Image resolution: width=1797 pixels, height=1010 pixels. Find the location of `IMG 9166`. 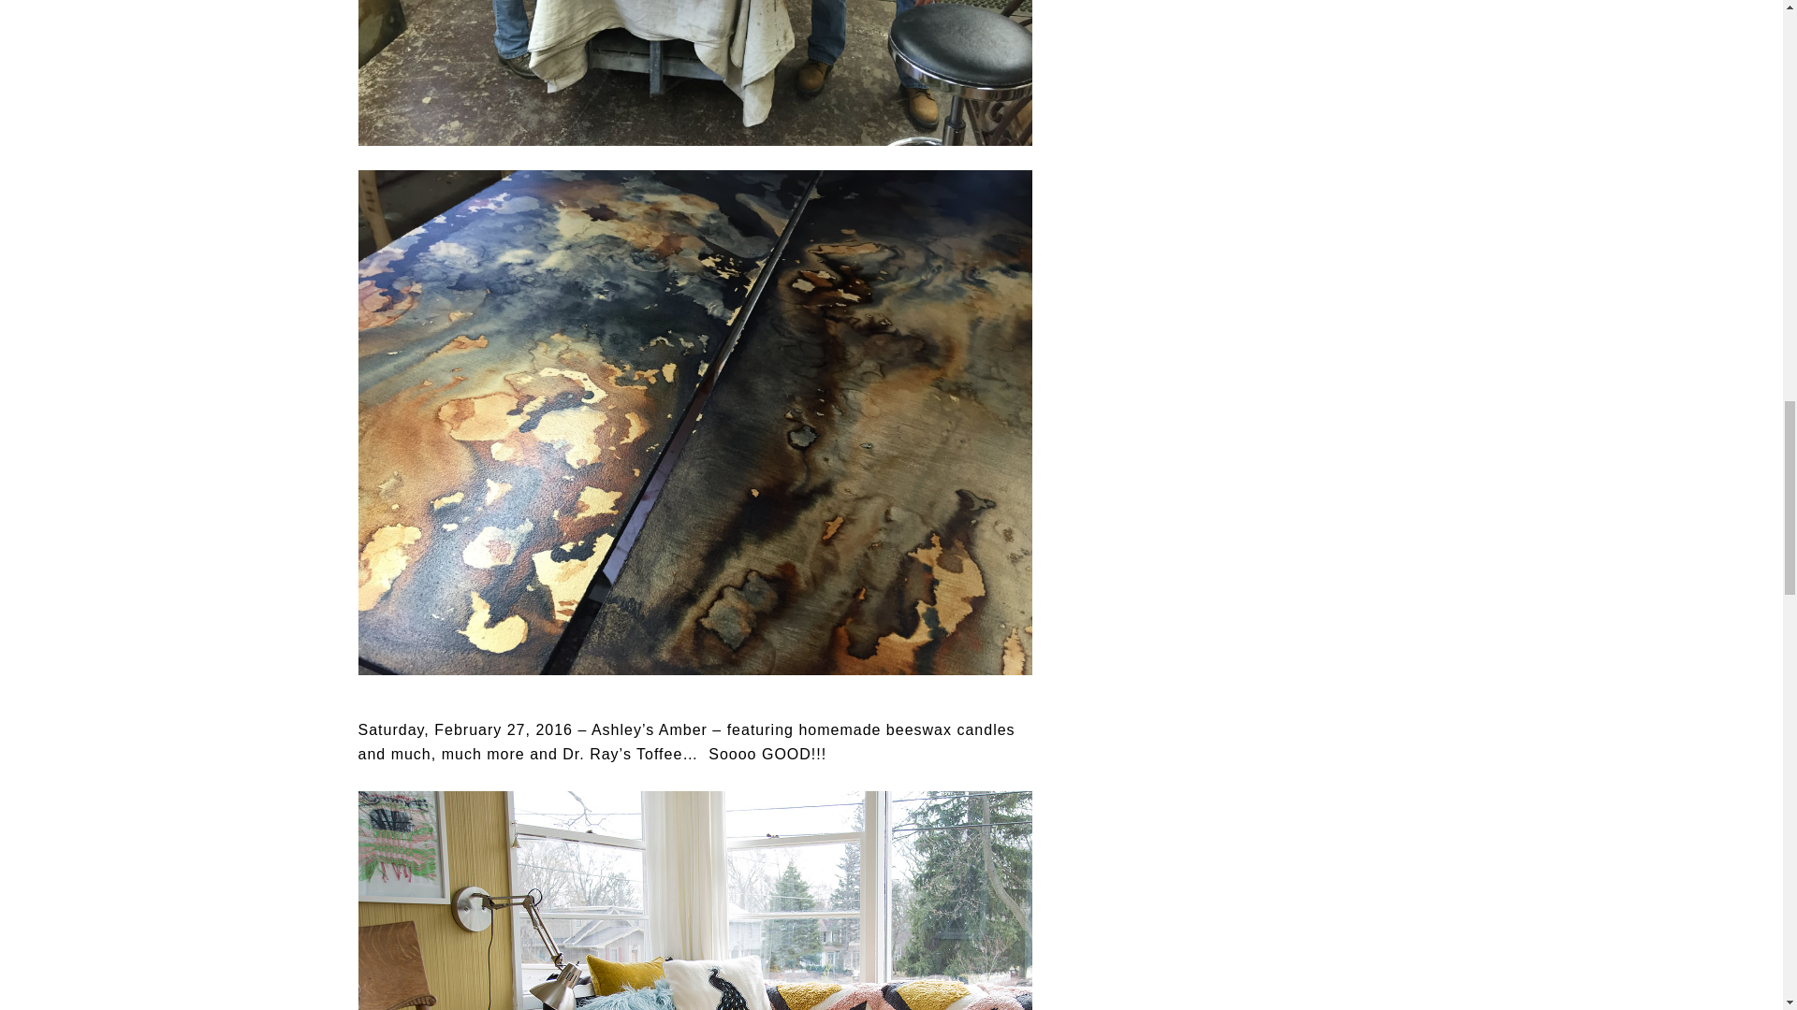

IMG 9166 is located at coordinates (694, 900).